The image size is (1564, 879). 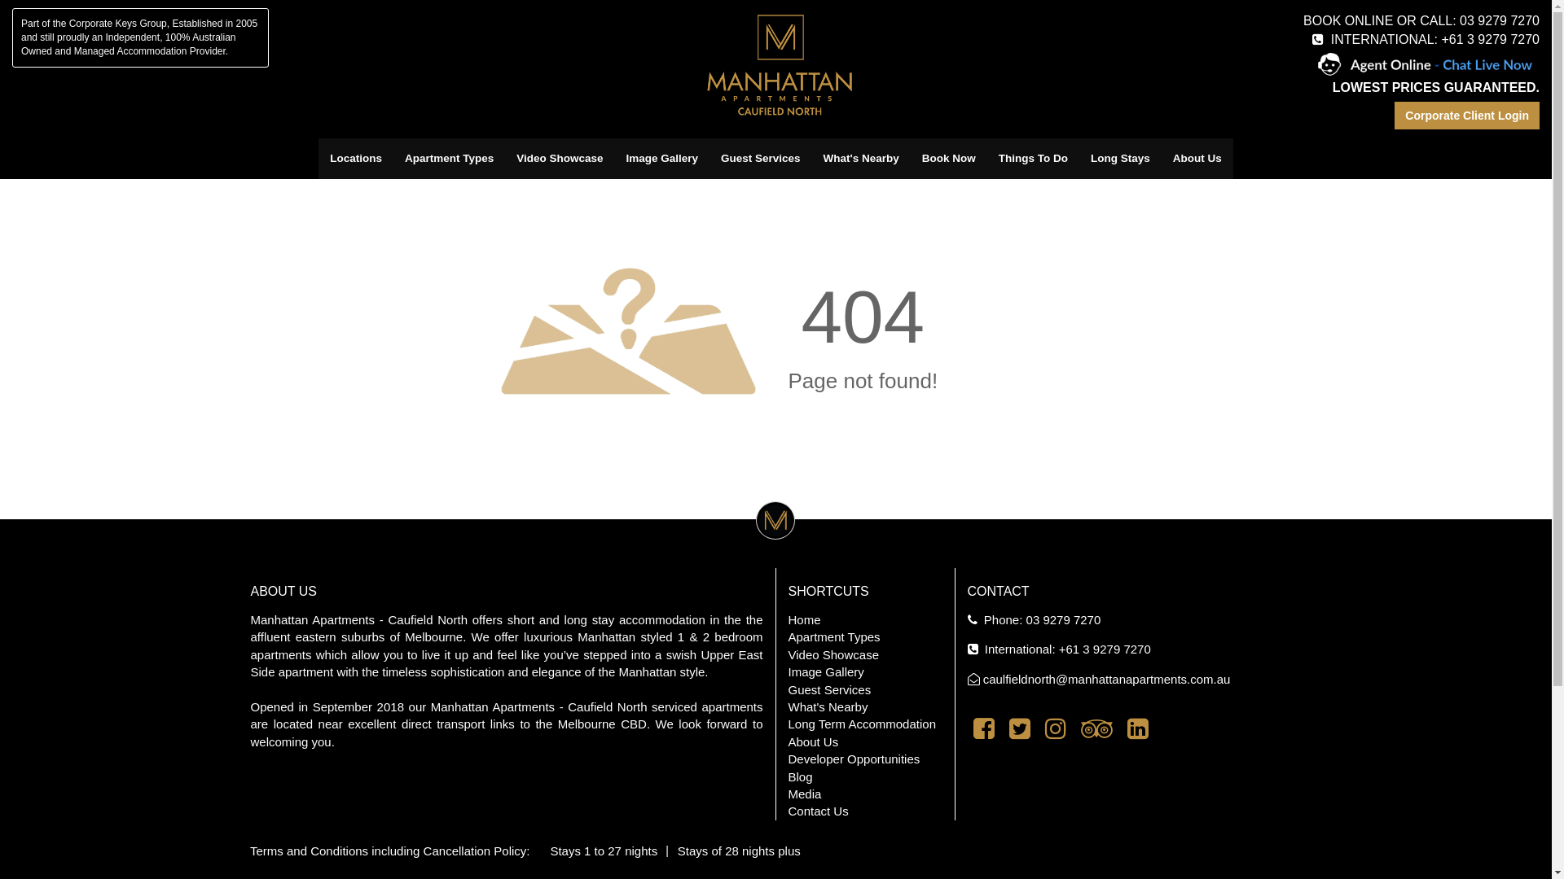 I want to click on Home, so click(x=805, y=619).